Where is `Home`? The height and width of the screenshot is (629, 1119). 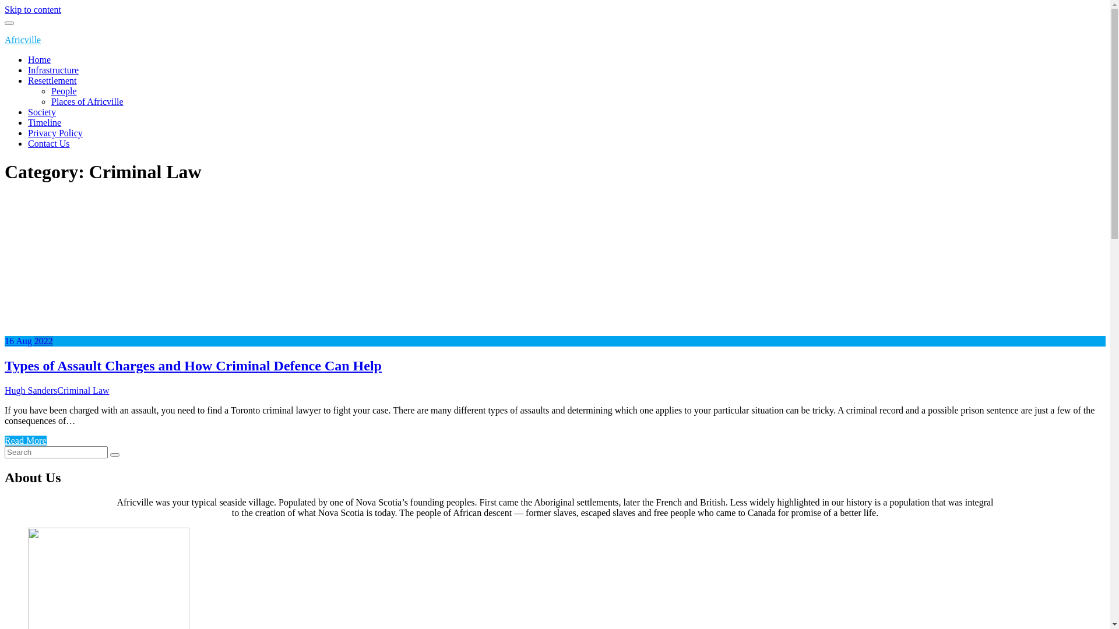 Home is located at coordinates (40, 59).